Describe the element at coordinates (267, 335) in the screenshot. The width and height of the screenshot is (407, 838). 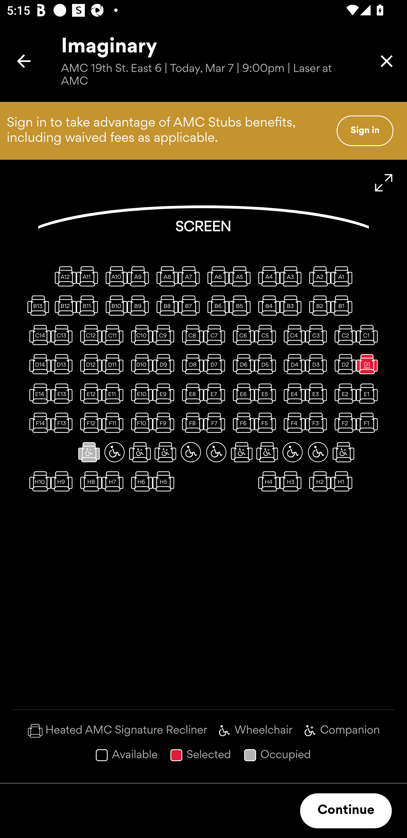
I see `C5, Regular seat, available` at that location.